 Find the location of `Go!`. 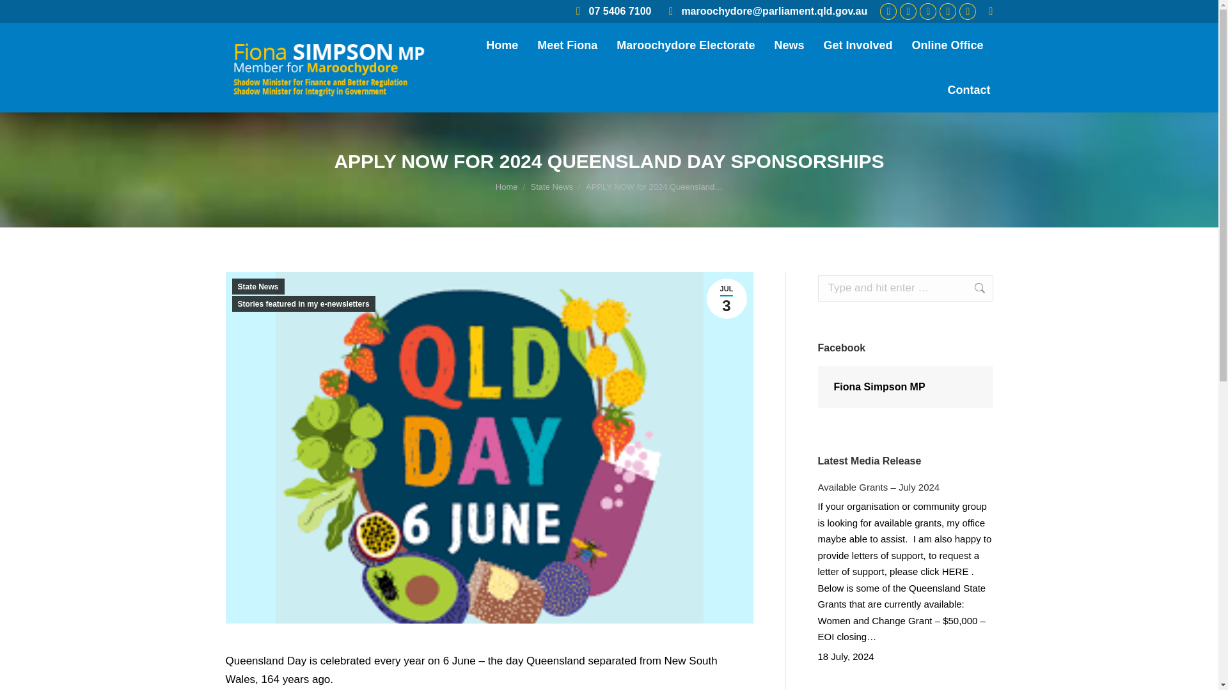

Go! is located at coordinates (973, 287).